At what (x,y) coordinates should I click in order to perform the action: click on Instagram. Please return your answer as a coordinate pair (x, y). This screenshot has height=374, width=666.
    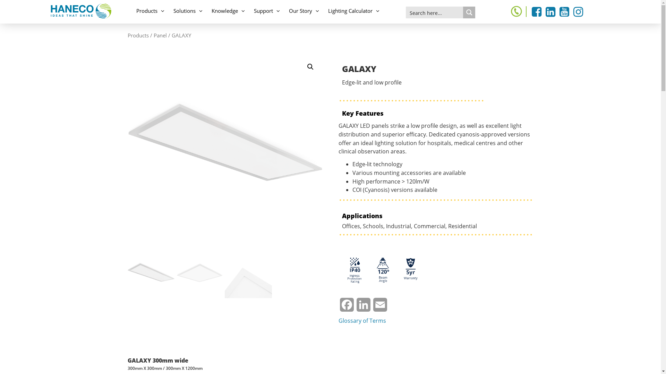
    Looking at the image, I should click on (578, 14).